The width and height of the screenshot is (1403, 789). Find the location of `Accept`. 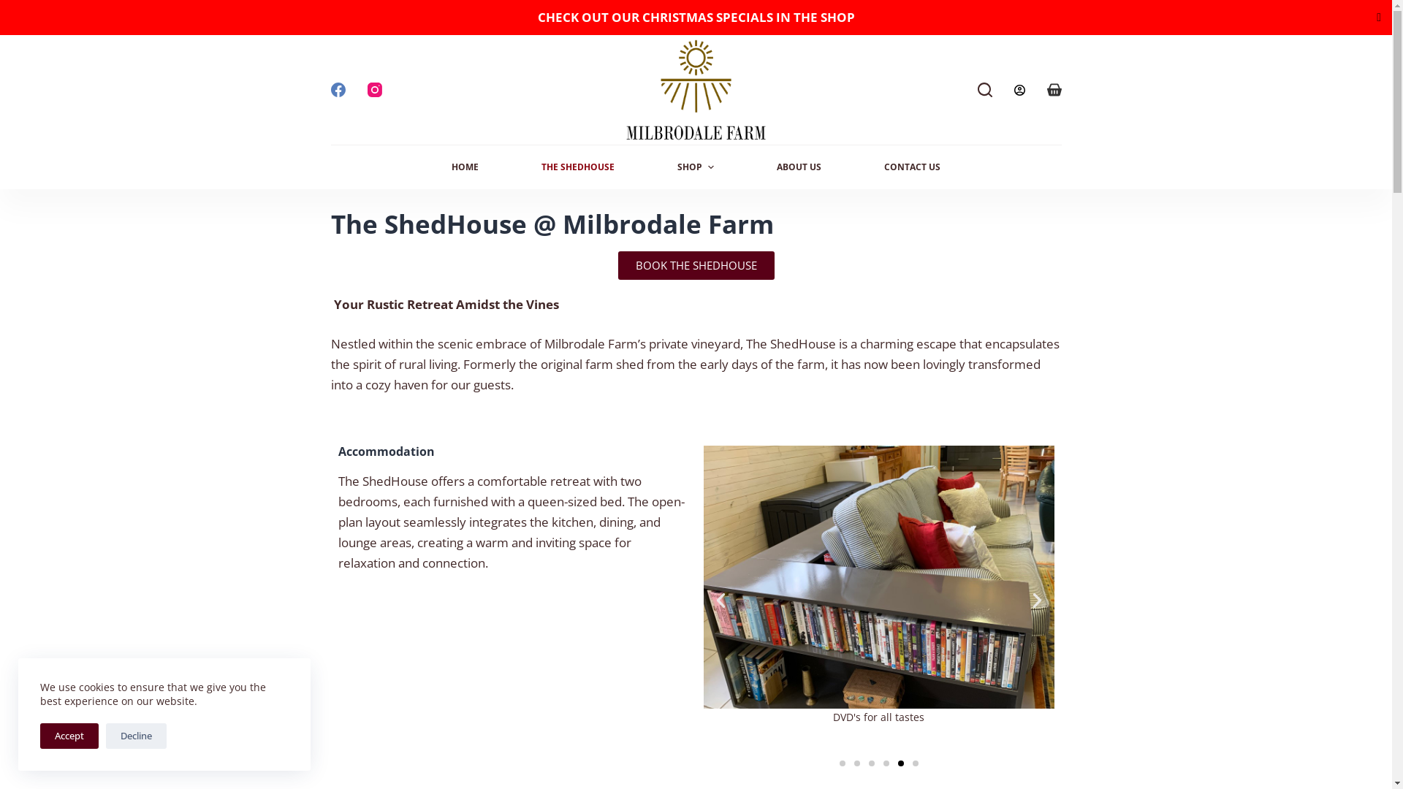

Accept is located at coordinates (69, 736).